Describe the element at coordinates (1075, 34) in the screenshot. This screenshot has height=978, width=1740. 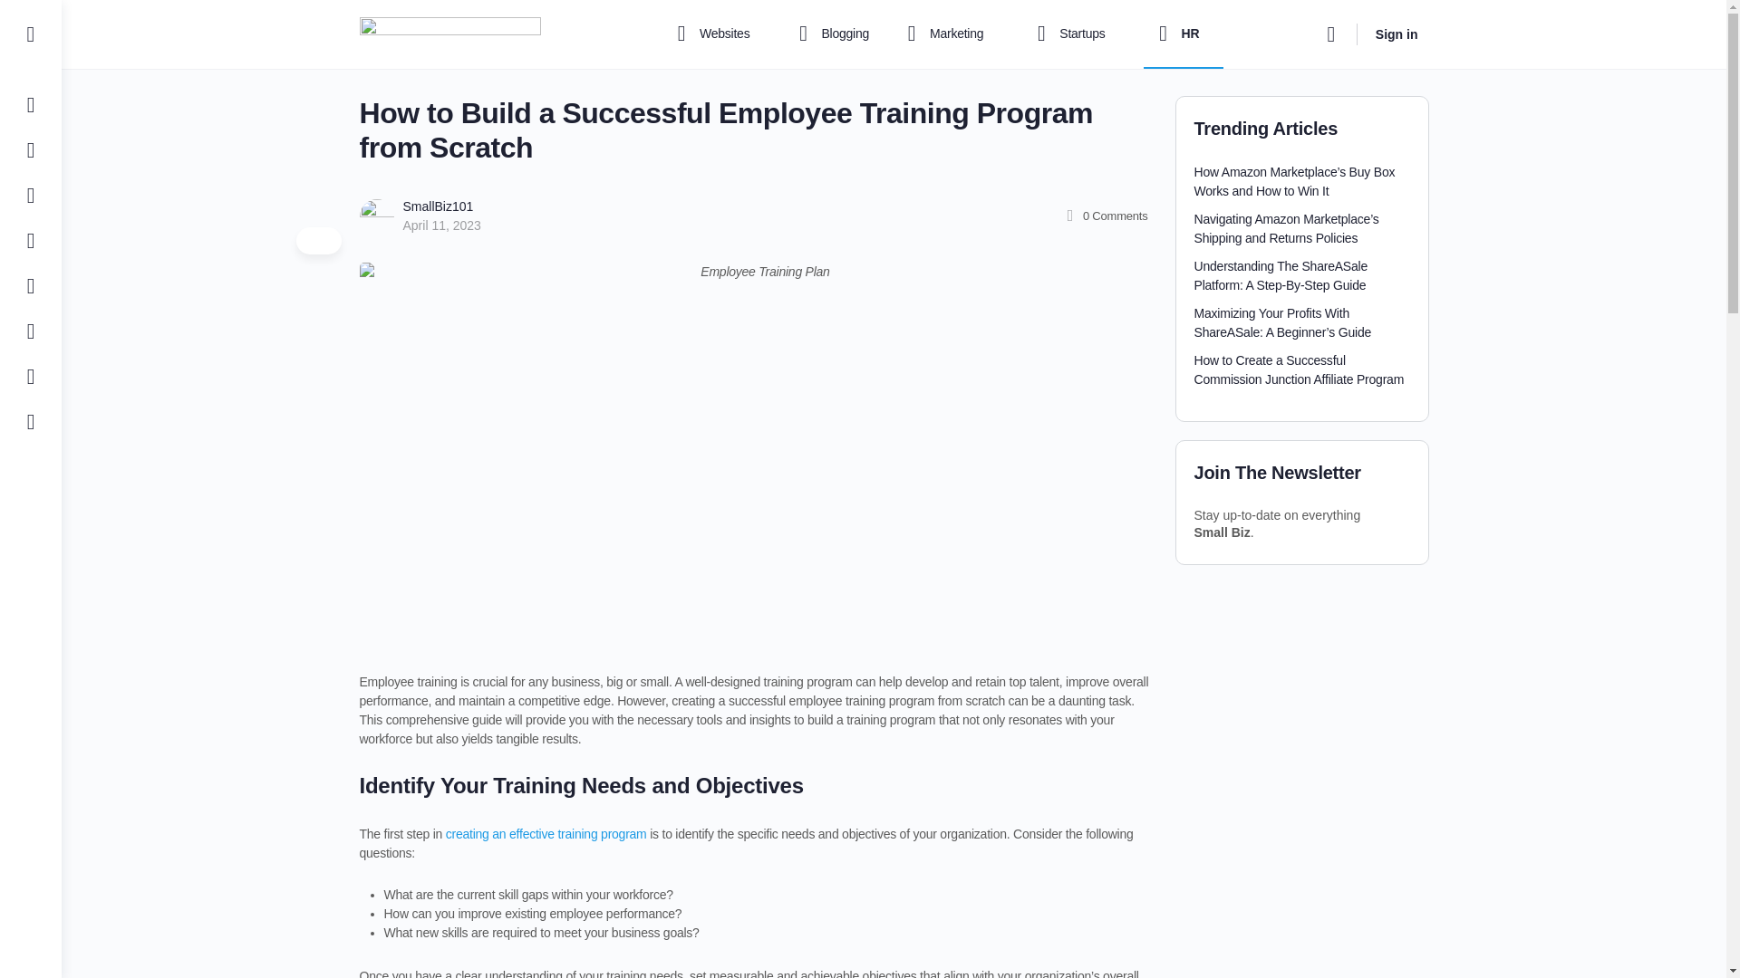
I see `Startups` at that location.